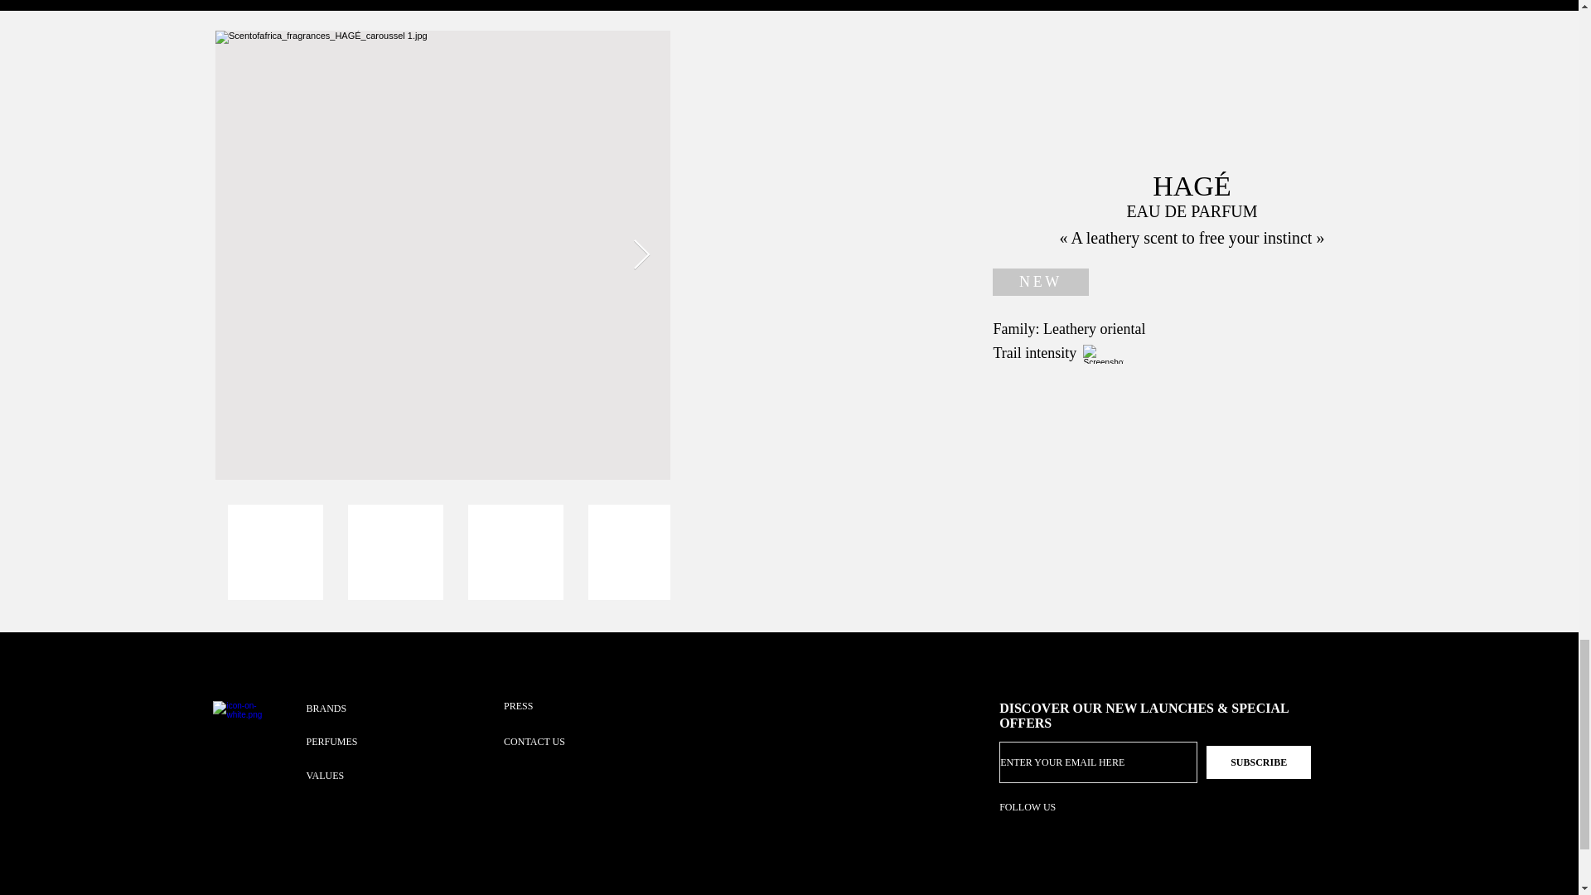 This screenshot has width=1591, height=895. I want to click on SUBSCRIBE, so click(1258, 762).